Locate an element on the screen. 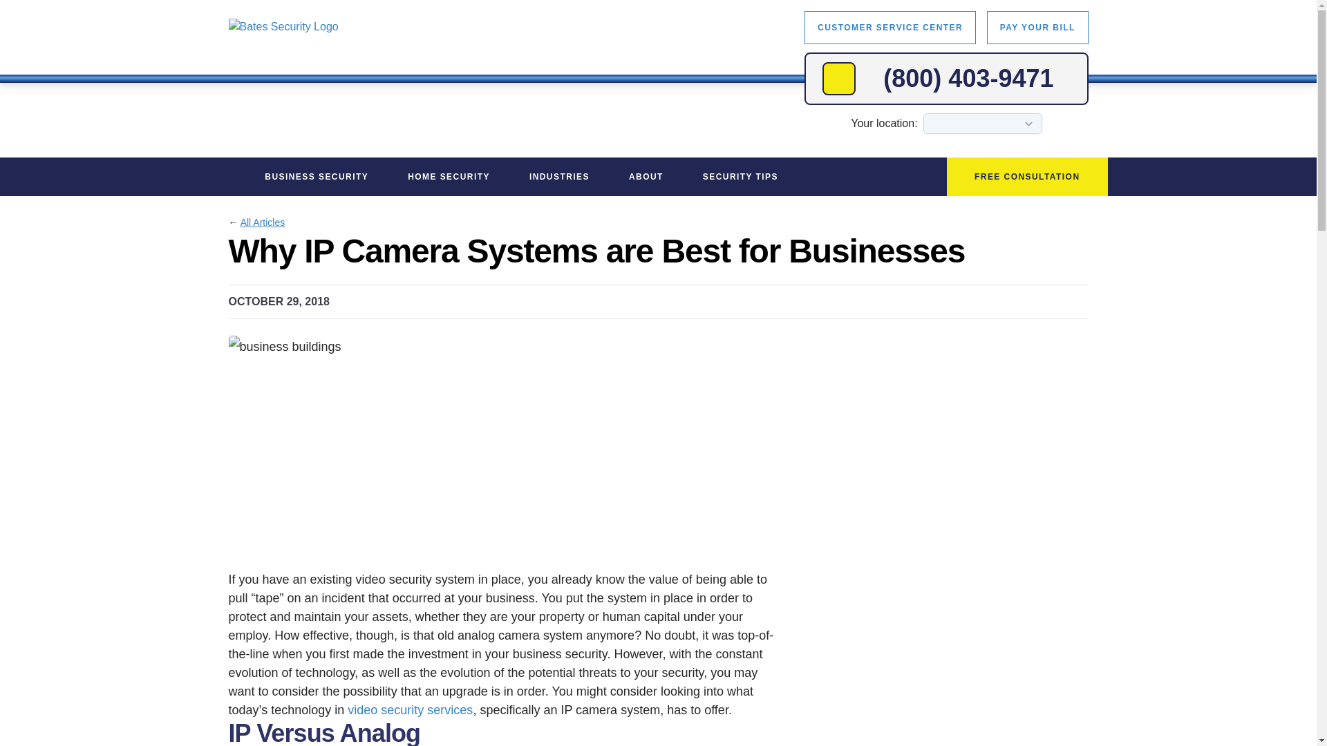  BUSINESS SECURITY is located at coordinates (322, 177).